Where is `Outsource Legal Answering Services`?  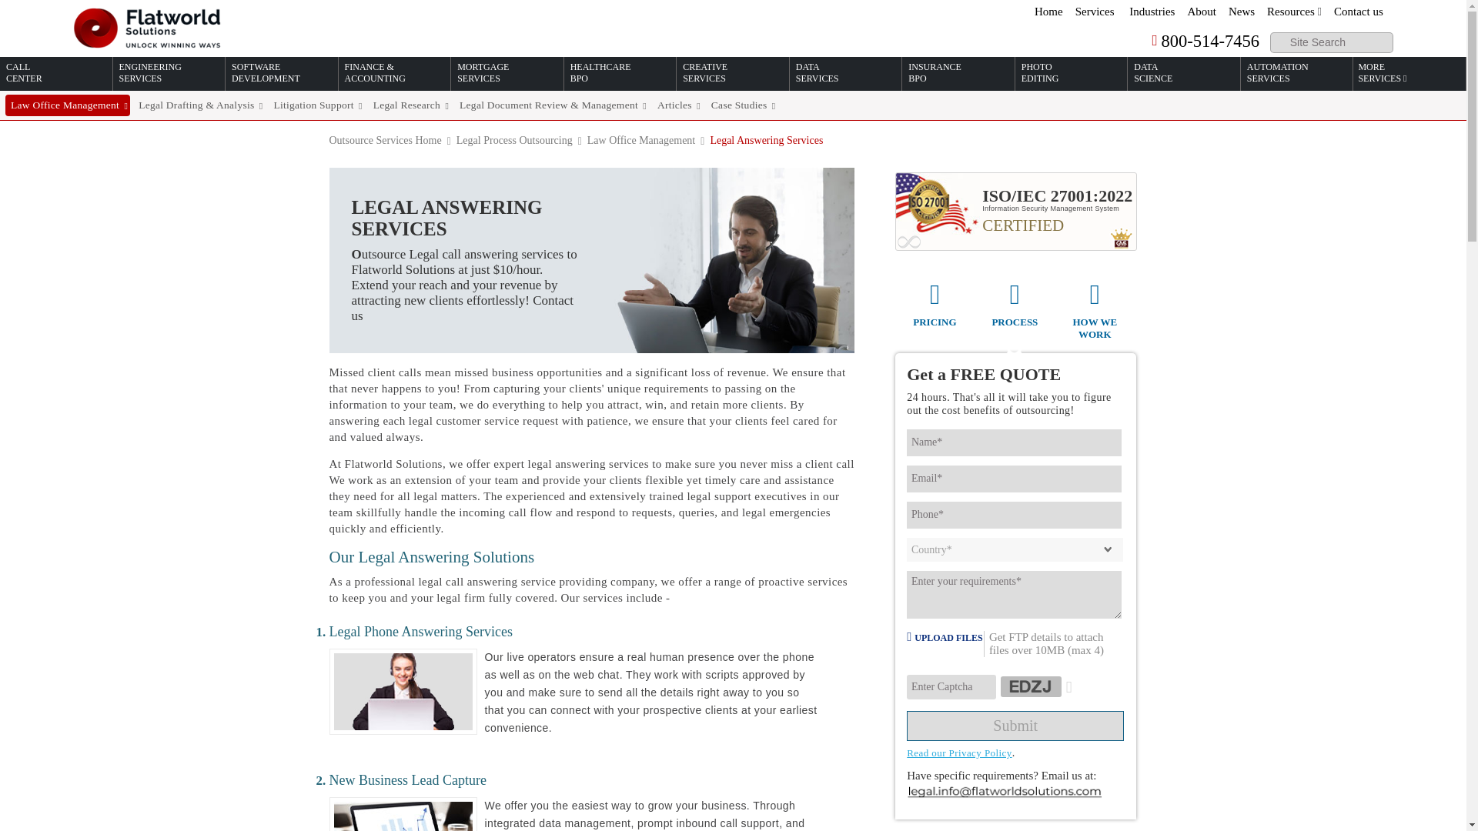 Outsource Legal Answering Services is located at coordinates (593, 260).